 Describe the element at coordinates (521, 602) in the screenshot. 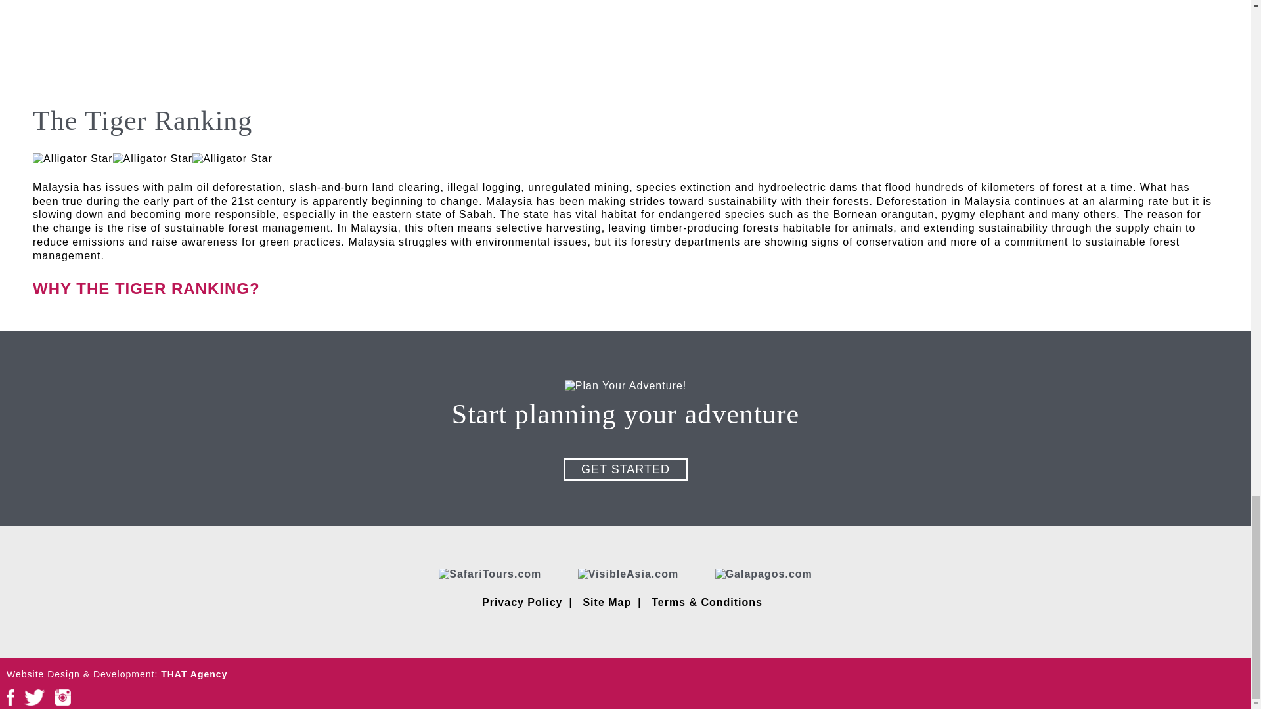

I see `Privacy Policy` at that location.